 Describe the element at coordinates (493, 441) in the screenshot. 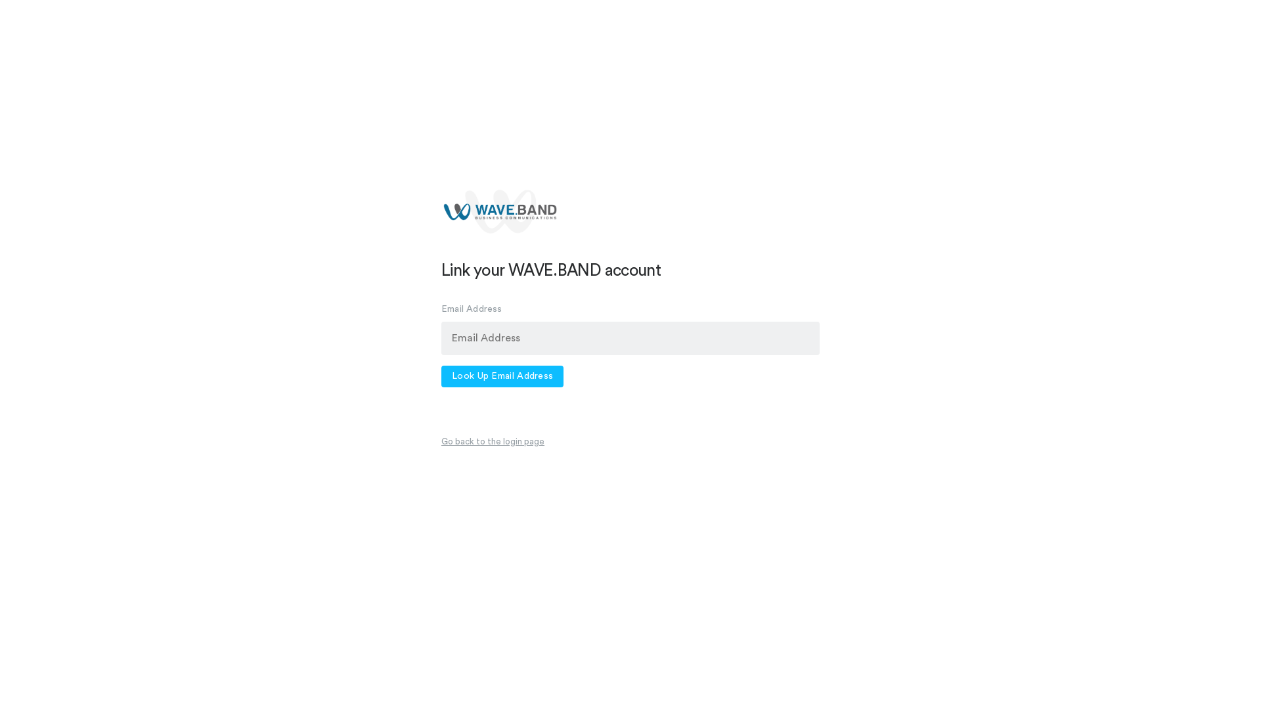

I see `Go back to the login page` at that location.